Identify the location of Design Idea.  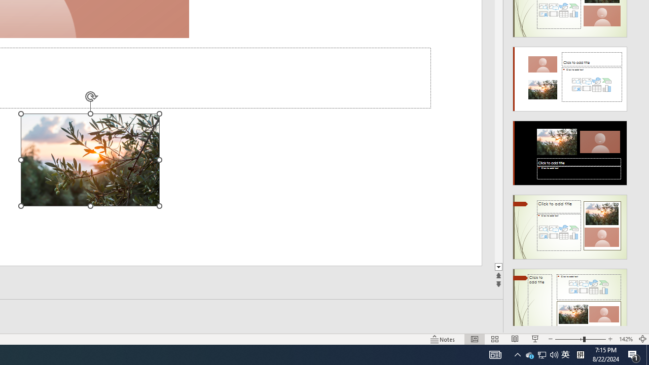
(570, 298).